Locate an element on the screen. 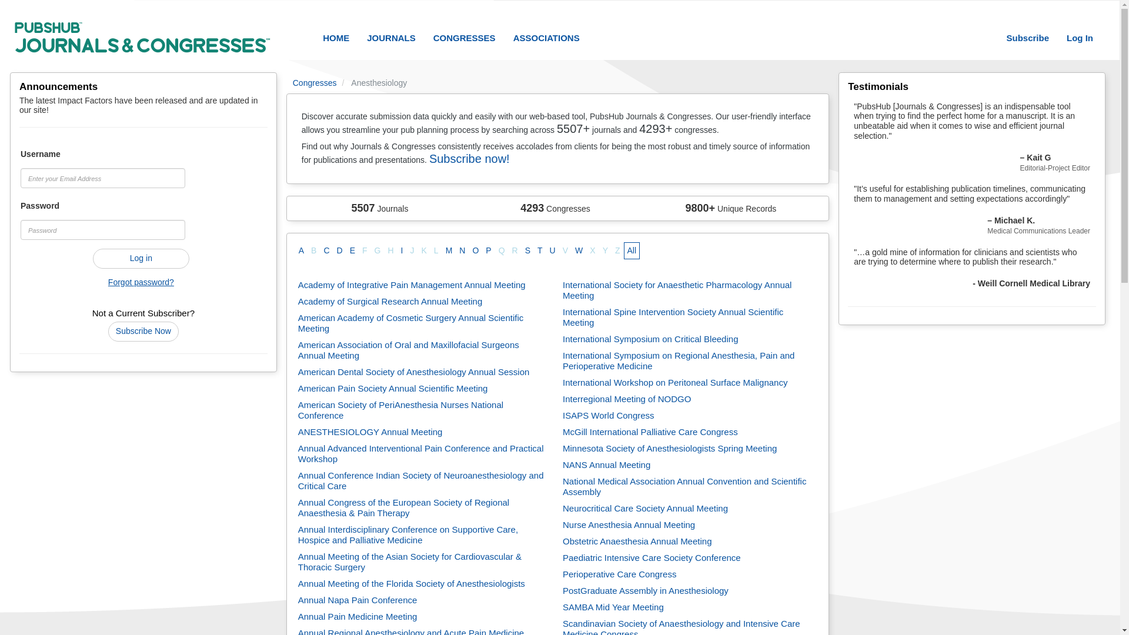 This screenshot has width=1129, height=635. Subscribe is located at coordinates (1027, 38).